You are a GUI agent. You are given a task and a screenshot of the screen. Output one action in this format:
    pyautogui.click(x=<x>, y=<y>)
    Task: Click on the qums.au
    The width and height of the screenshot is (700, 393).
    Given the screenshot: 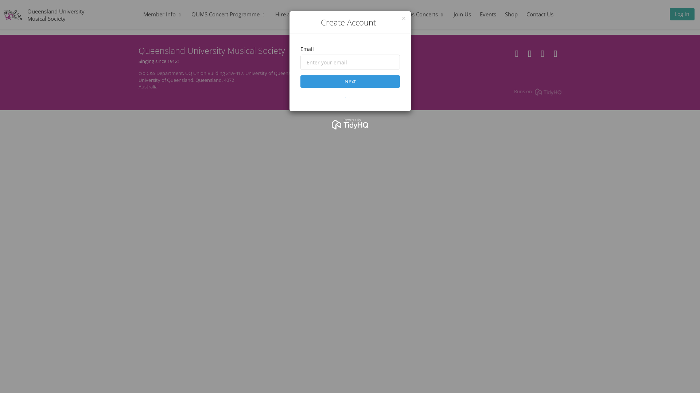 What is the action you would take?
    pyautogui.click(x=542, y=55)
    